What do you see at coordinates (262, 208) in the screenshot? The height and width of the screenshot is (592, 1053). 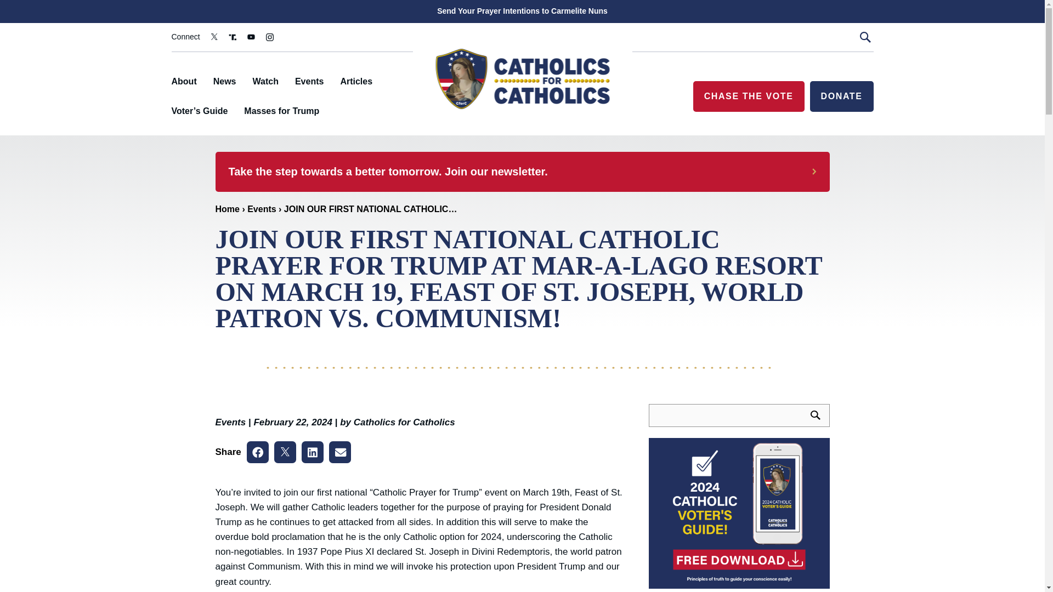 I see `Events` at bounding box center [262, 208].